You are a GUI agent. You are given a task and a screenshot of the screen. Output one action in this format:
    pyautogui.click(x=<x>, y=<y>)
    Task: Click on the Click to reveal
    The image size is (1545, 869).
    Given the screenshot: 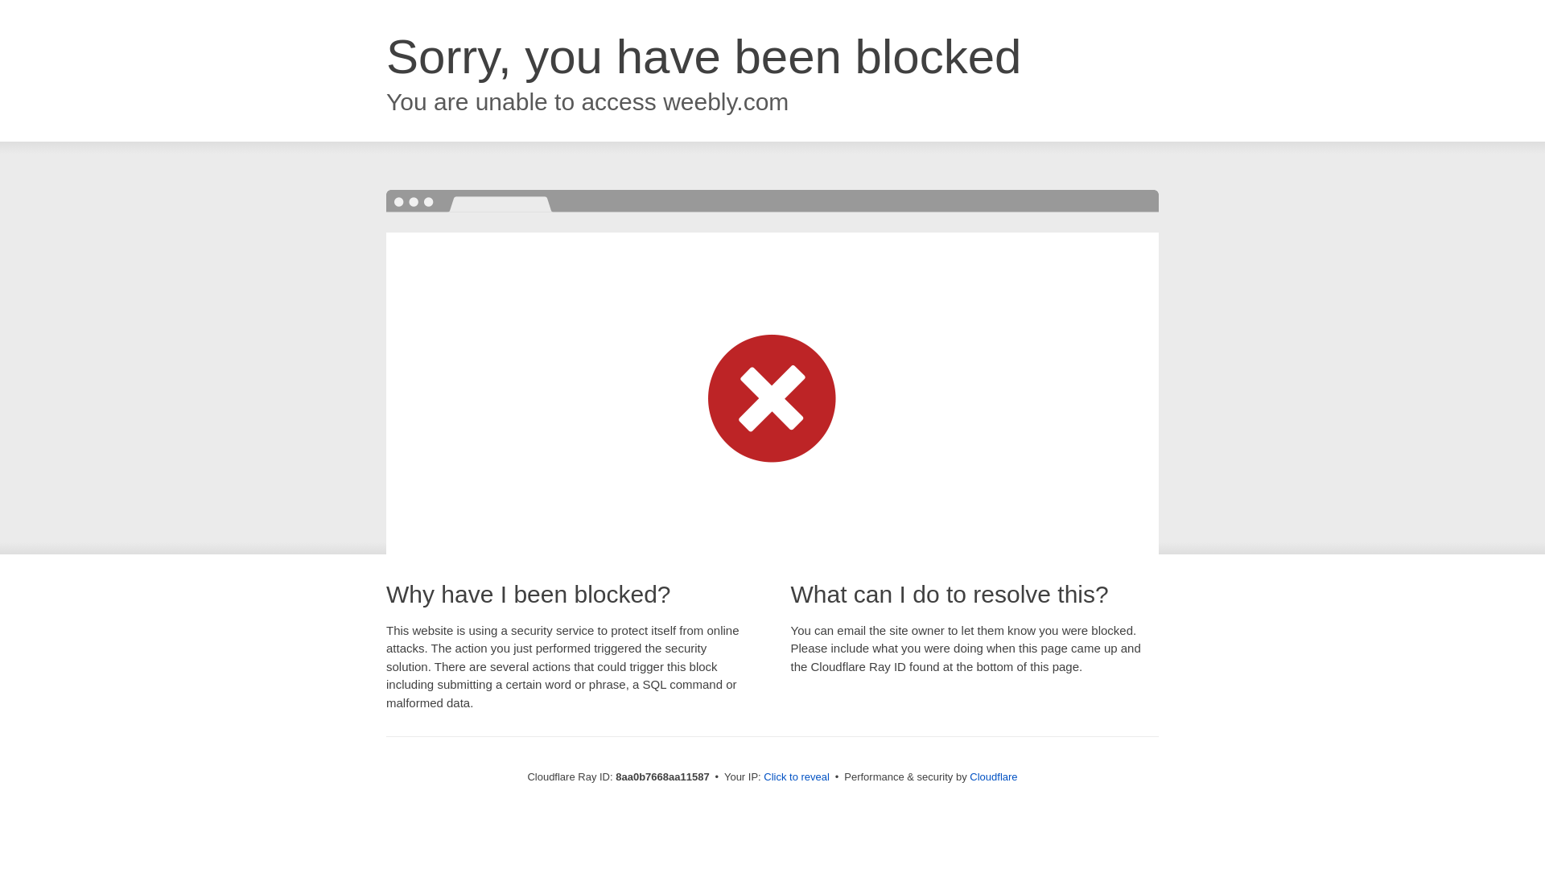 What is the action you would take?
    pyautogui.click(x=797, y=777)
    